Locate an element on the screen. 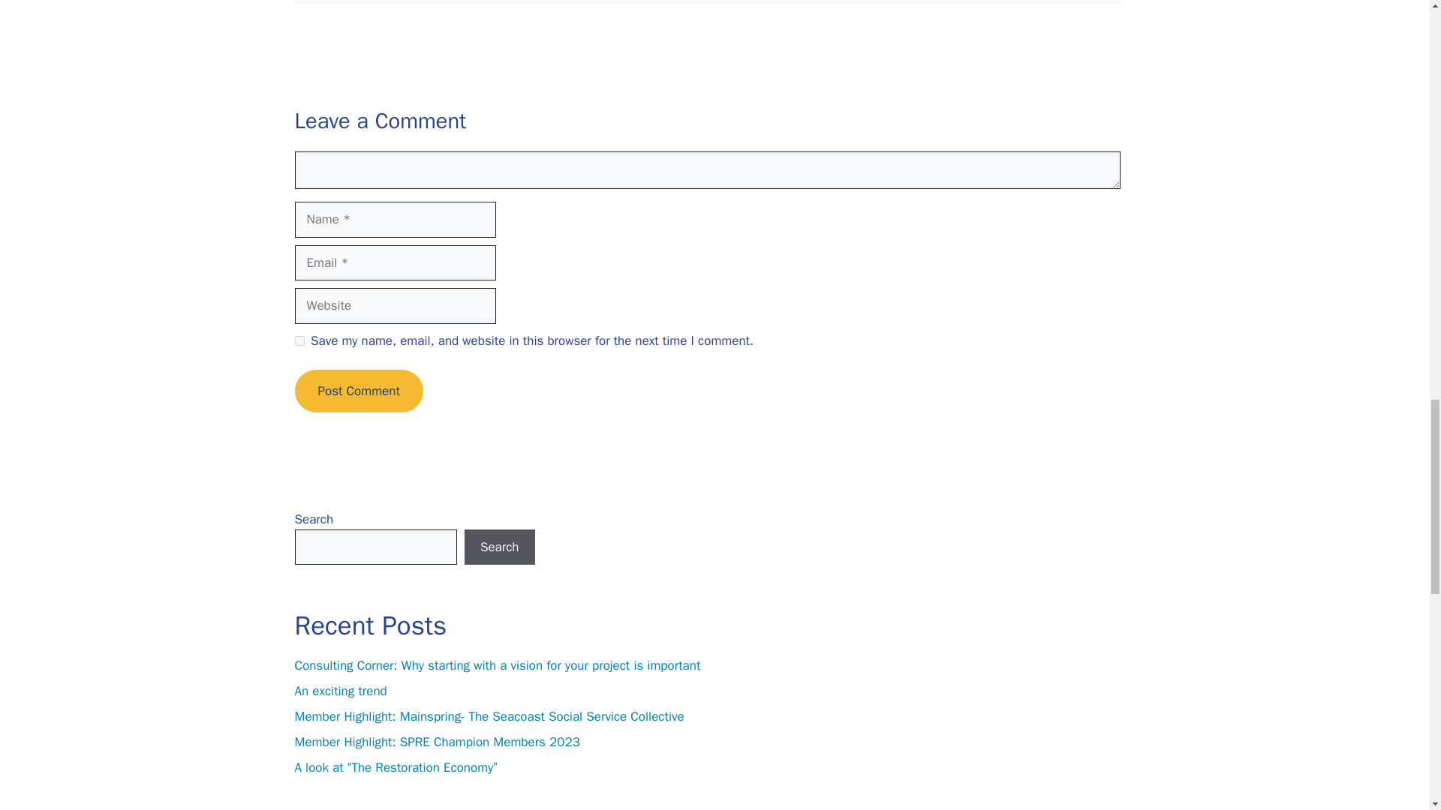 This screenshot has width=1441, height=810. yes is located at coordinates (299, 340).